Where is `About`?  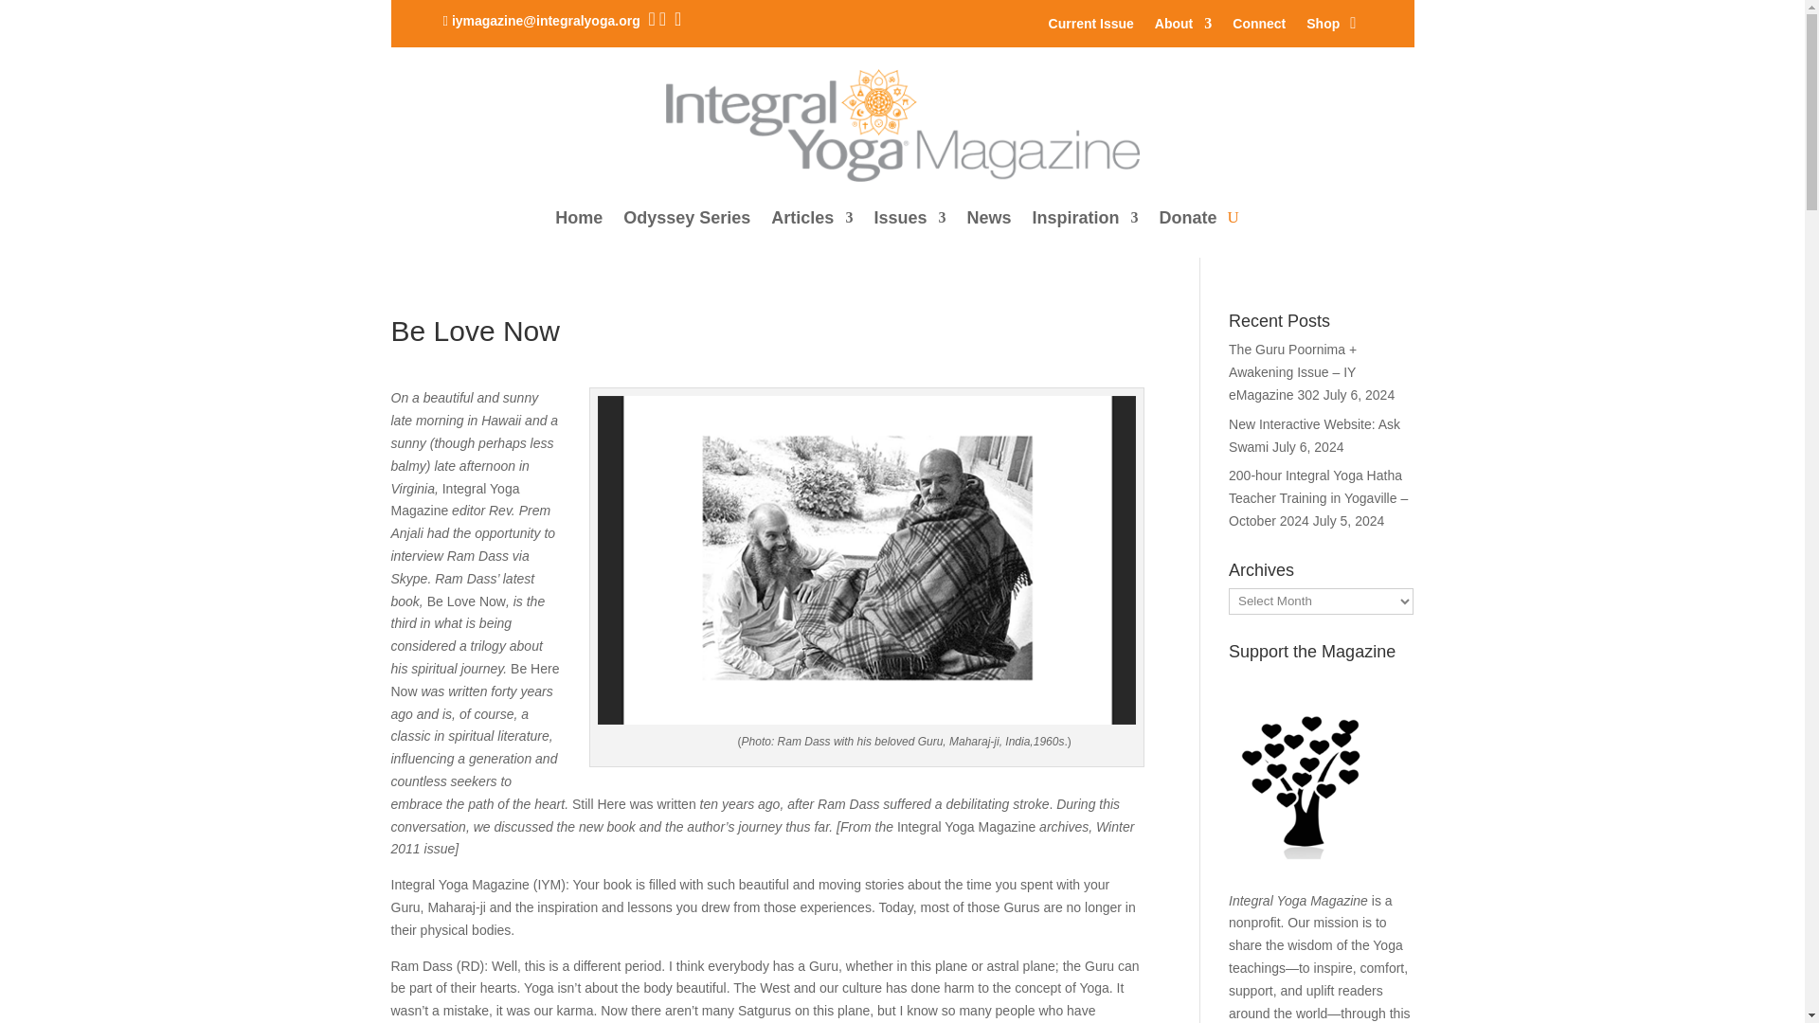 About is located at coordinates (1182, 27).